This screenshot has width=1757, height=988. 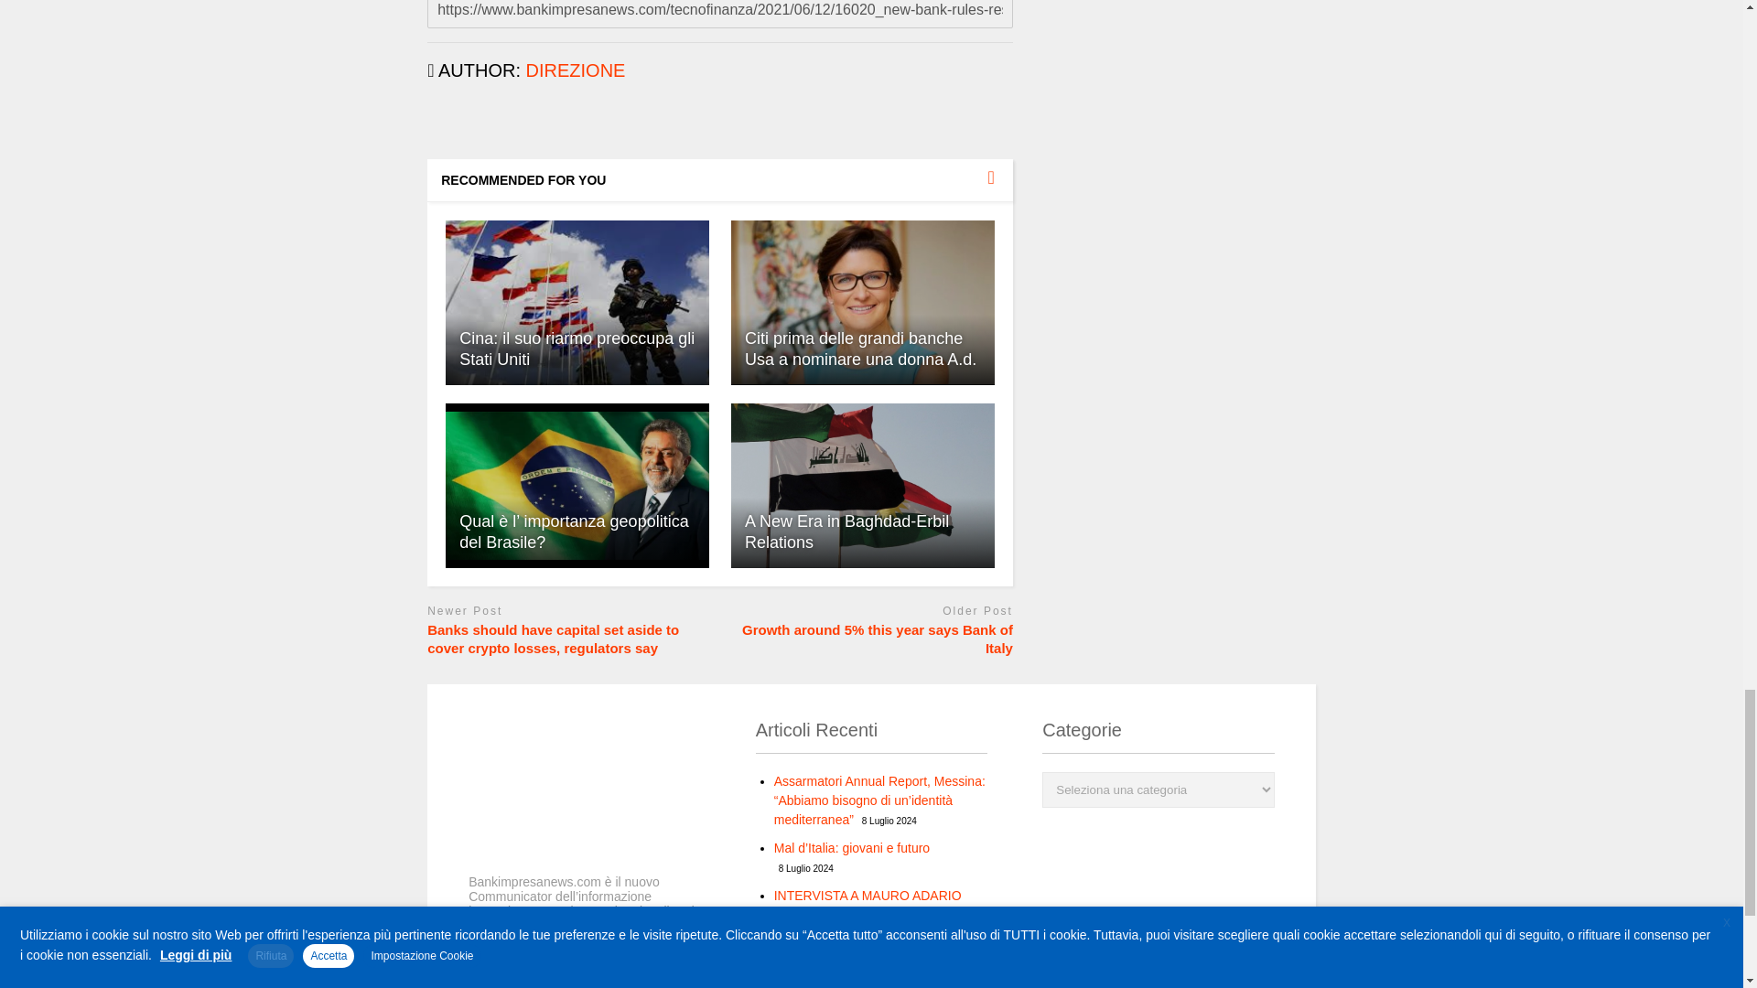 I want to click on Click to read, so click(x=862, y=302).